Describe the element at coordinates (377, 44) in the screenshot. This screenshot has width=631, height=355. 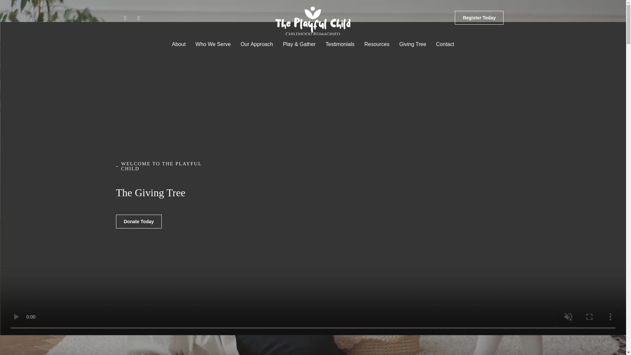
I see `Resources` at that location.